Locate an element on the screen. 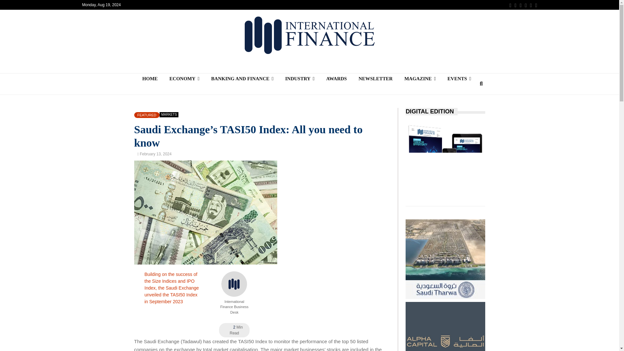 The height and width of the screenshot is (351, 624). MAGAZINE is located at coordinates (420, 79).